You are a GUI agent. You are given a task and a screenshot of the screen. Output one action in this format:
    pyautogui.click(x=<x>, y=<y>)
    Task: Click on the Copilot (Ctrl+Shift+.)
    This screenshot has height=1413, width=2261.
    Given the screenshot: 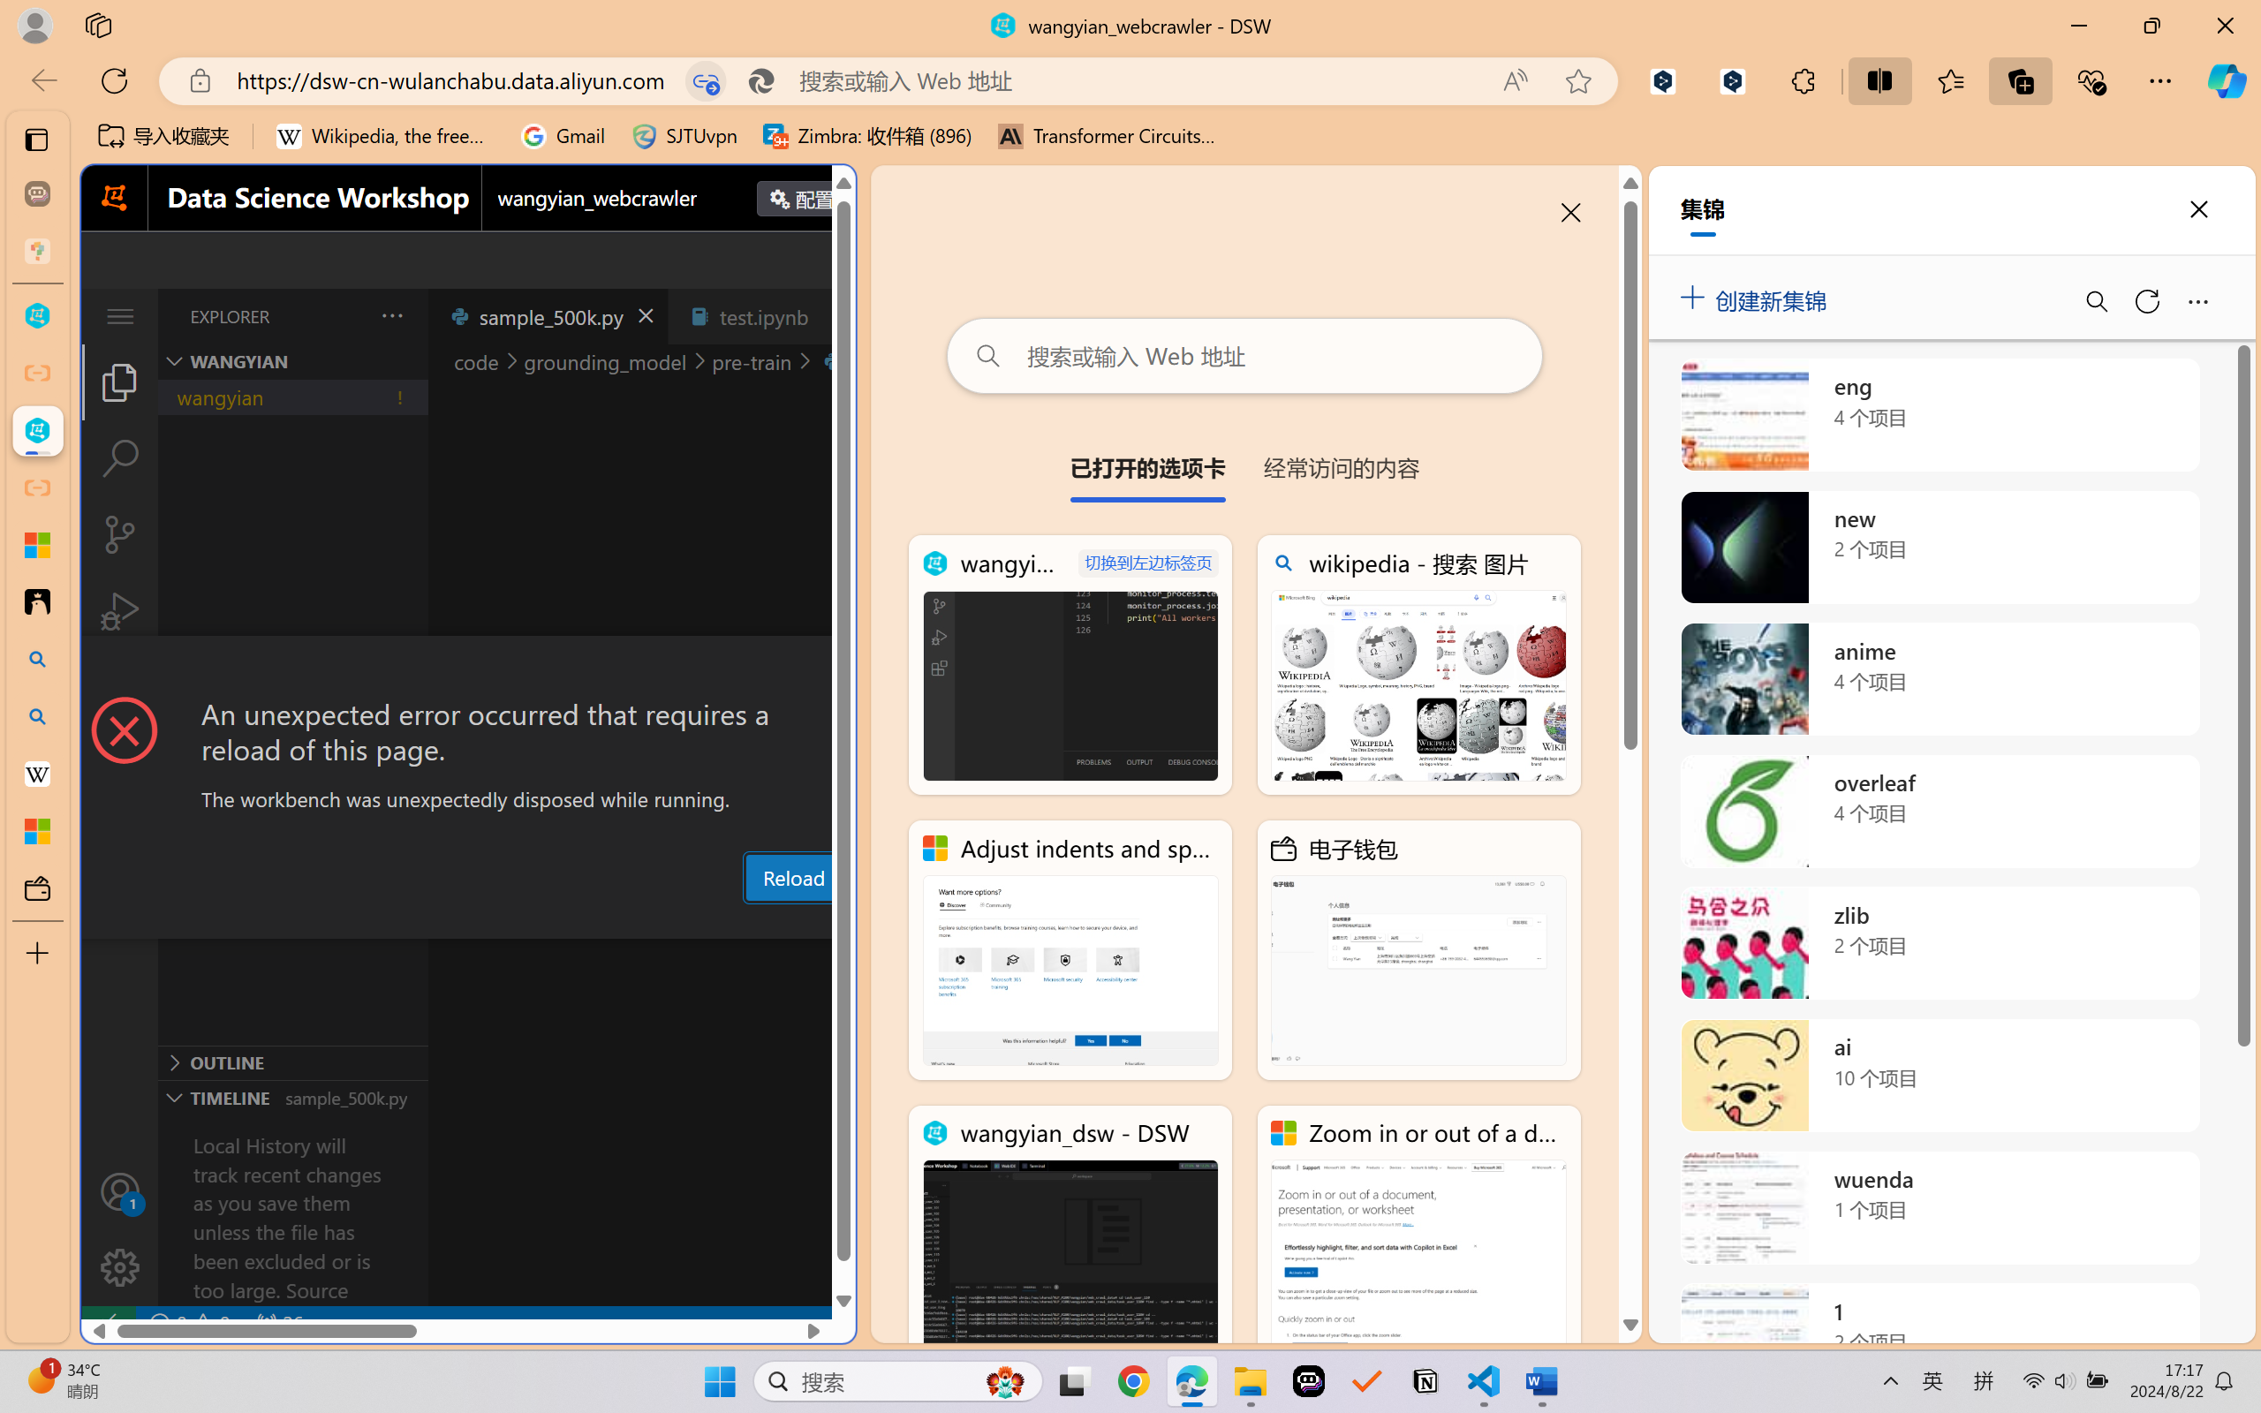 What is the action you would take?
    pyautogui.click(x=2227, y=80)
    